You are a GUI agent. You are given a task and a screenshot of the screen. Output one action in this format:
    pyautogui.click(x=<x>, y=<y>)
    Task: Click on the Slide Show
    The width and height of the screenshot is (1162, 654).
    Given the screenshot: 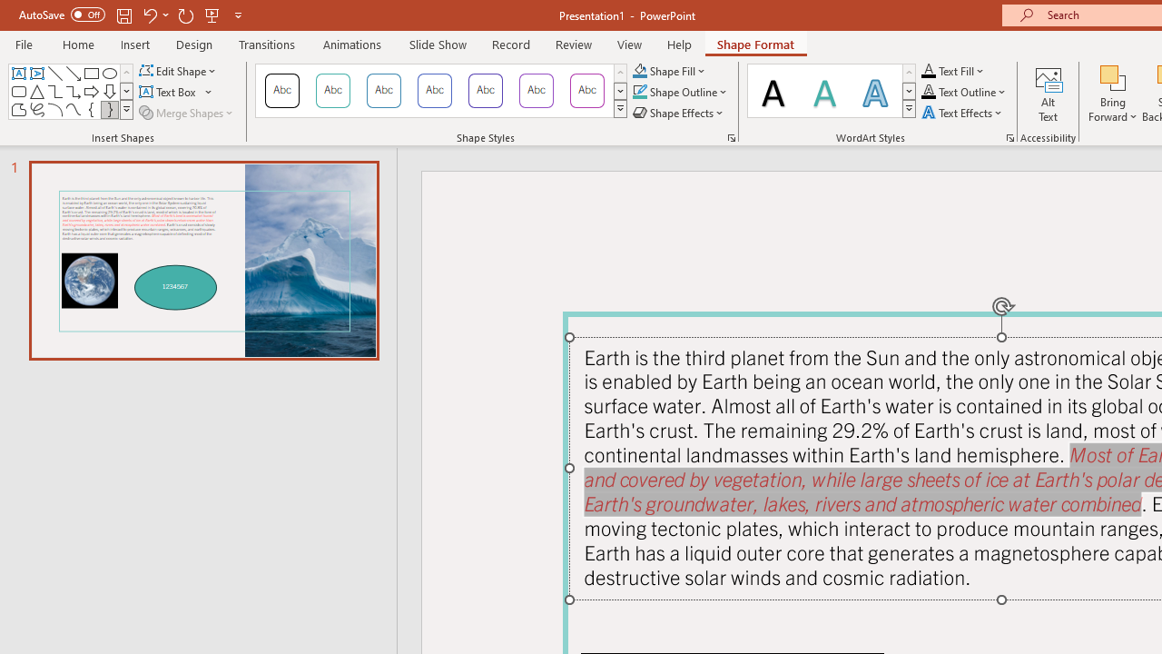 What is the action you would take?
    pyautogui.click(x=438, y=44)
    